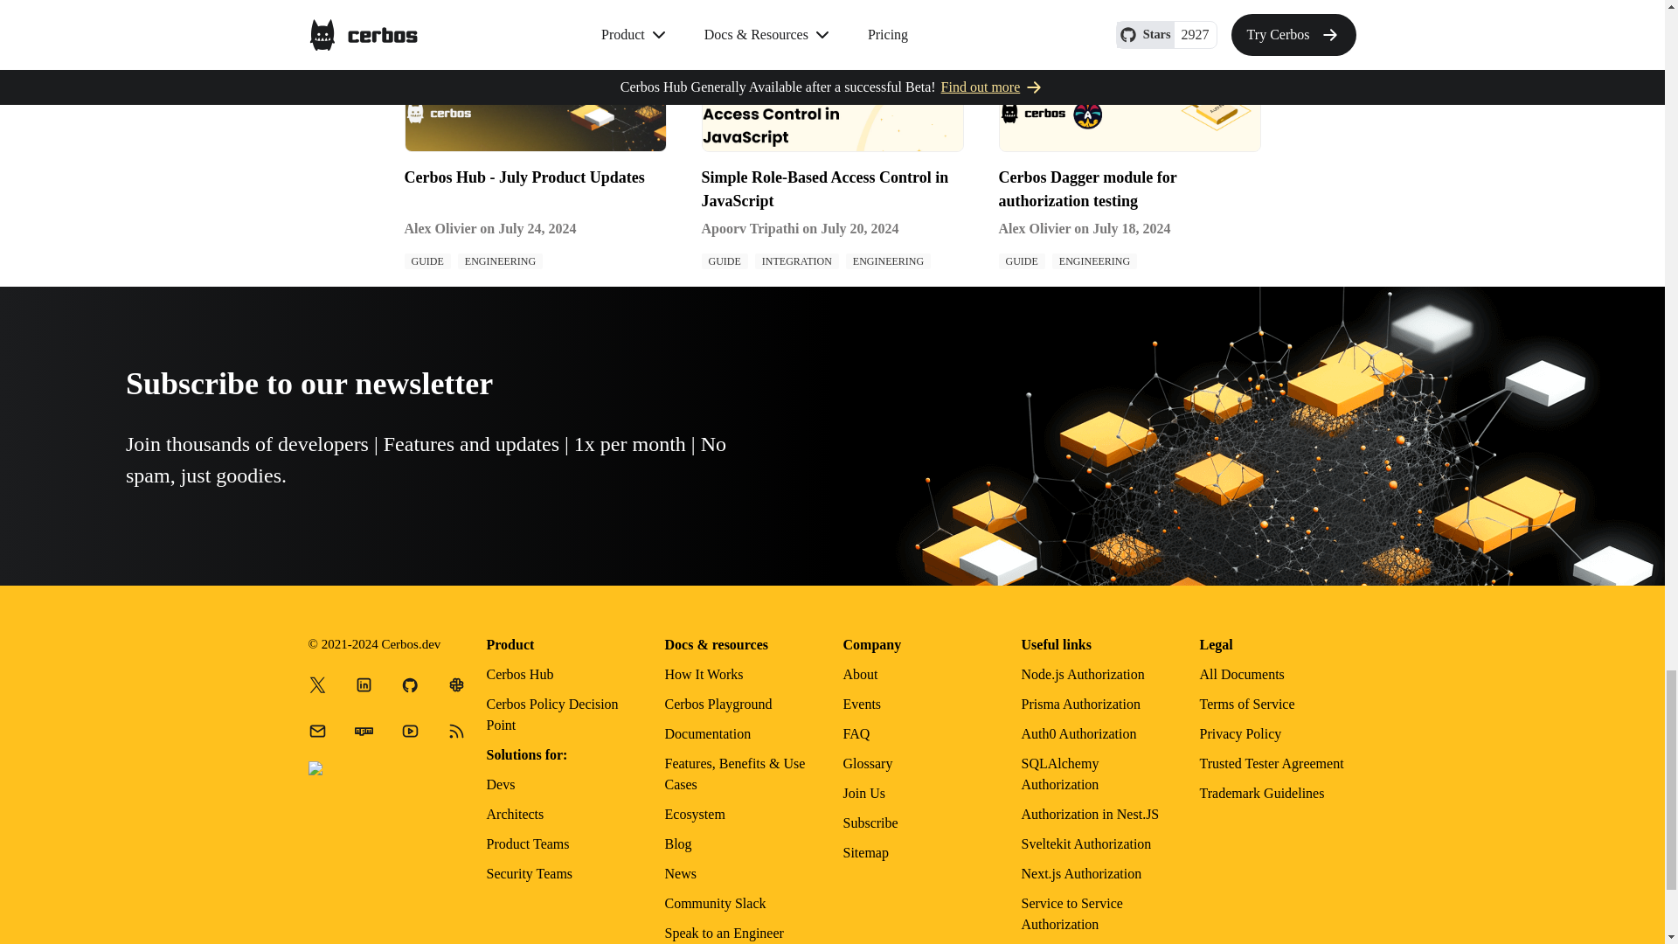  Describe the element at coordinates (704, 673) in the screenshot. I see `How It Works` at that location.